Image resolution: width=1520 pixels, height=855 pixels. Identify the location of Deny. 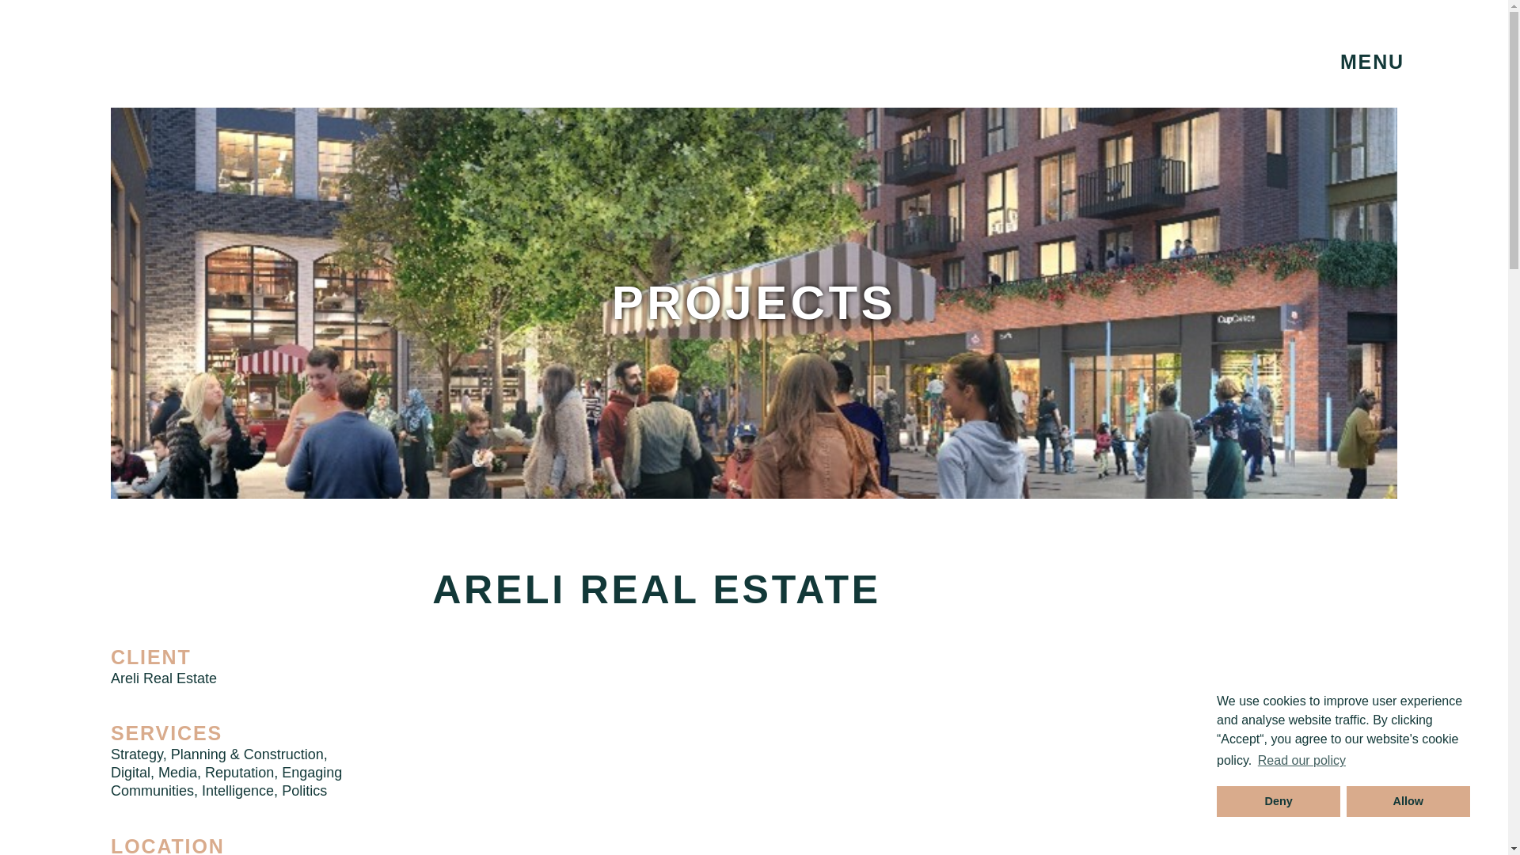
(1279, 801).